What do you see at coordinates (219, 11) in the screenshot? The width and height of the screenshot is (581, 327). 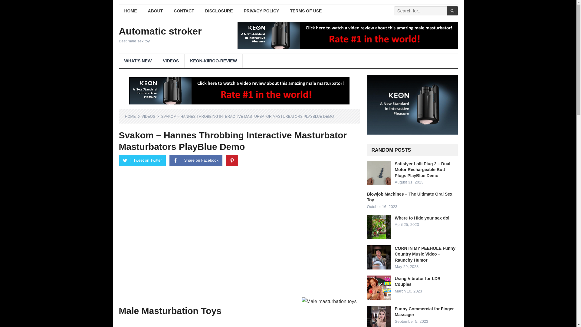 I see `DISCLOSURE` at bounding box center [219, 11].